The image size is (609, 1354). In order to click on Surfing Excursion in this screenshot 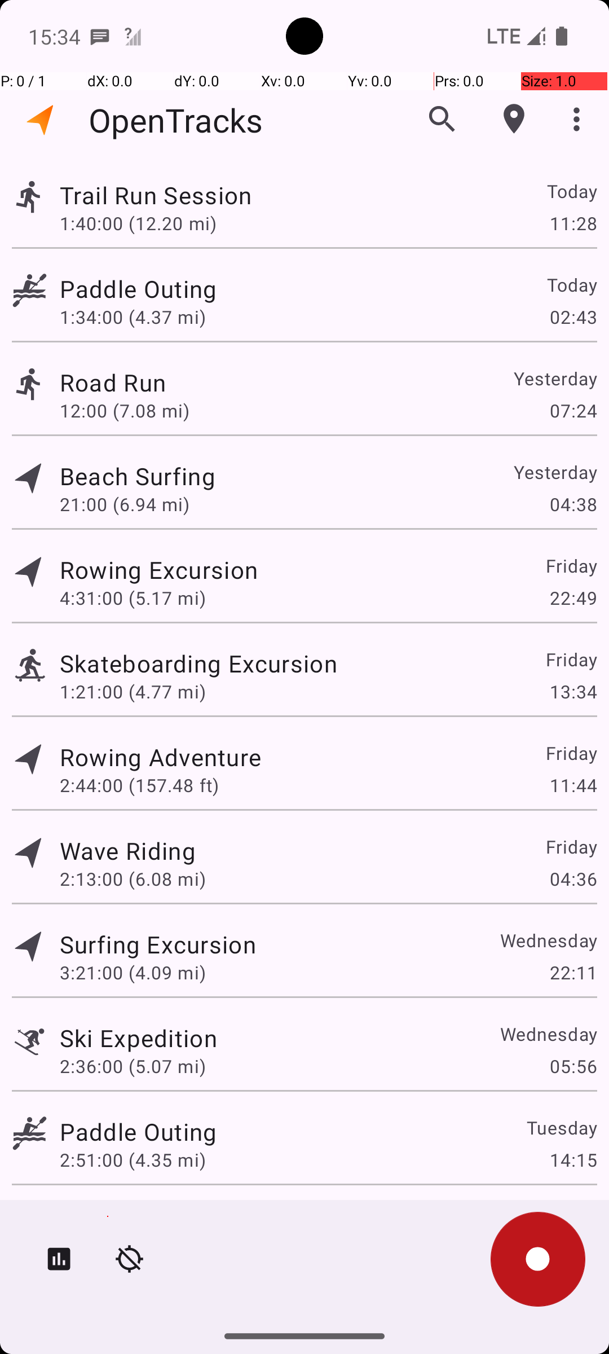, I will do `click(158, 944)`.